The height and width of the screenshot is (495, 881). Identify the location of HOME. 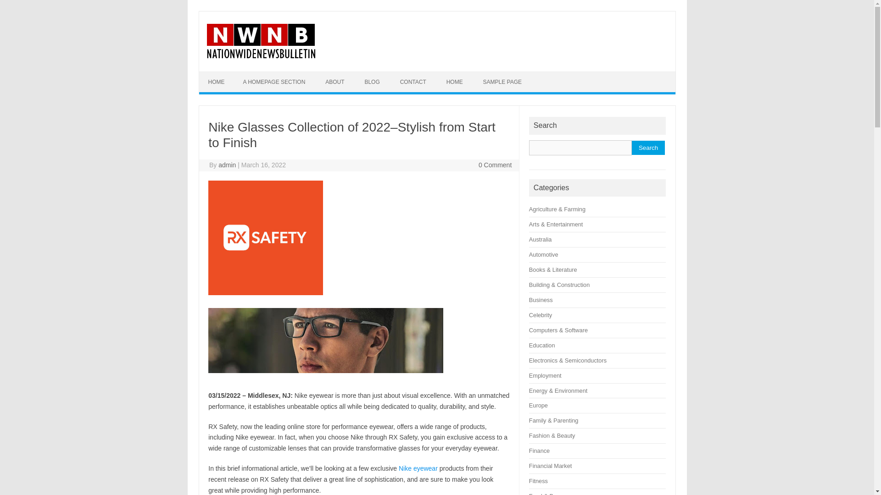
(217, 82).